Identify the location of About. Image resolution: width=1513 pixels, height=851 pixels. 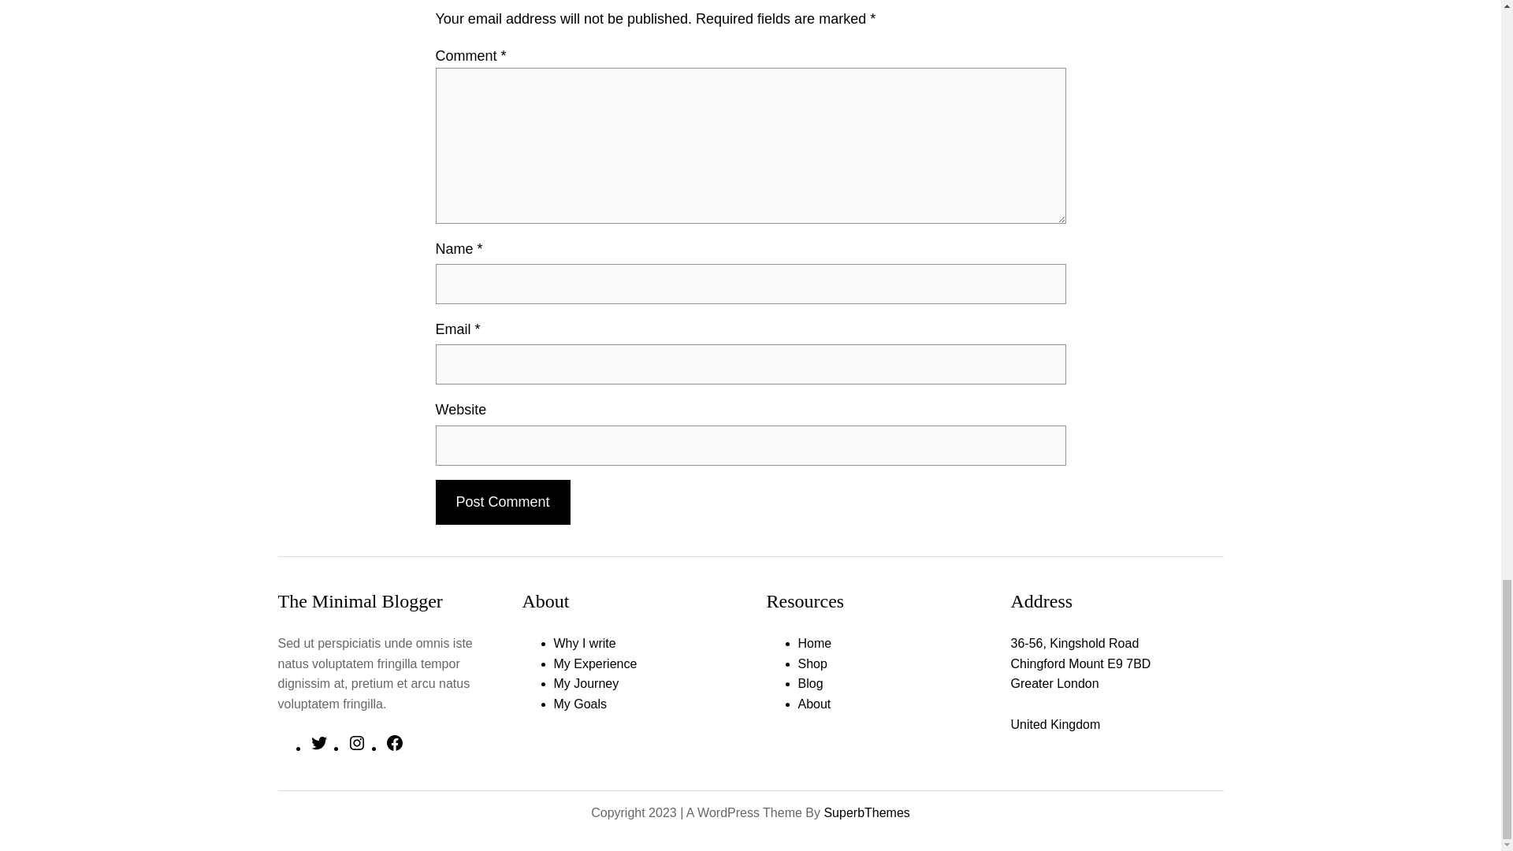
(813, 703).